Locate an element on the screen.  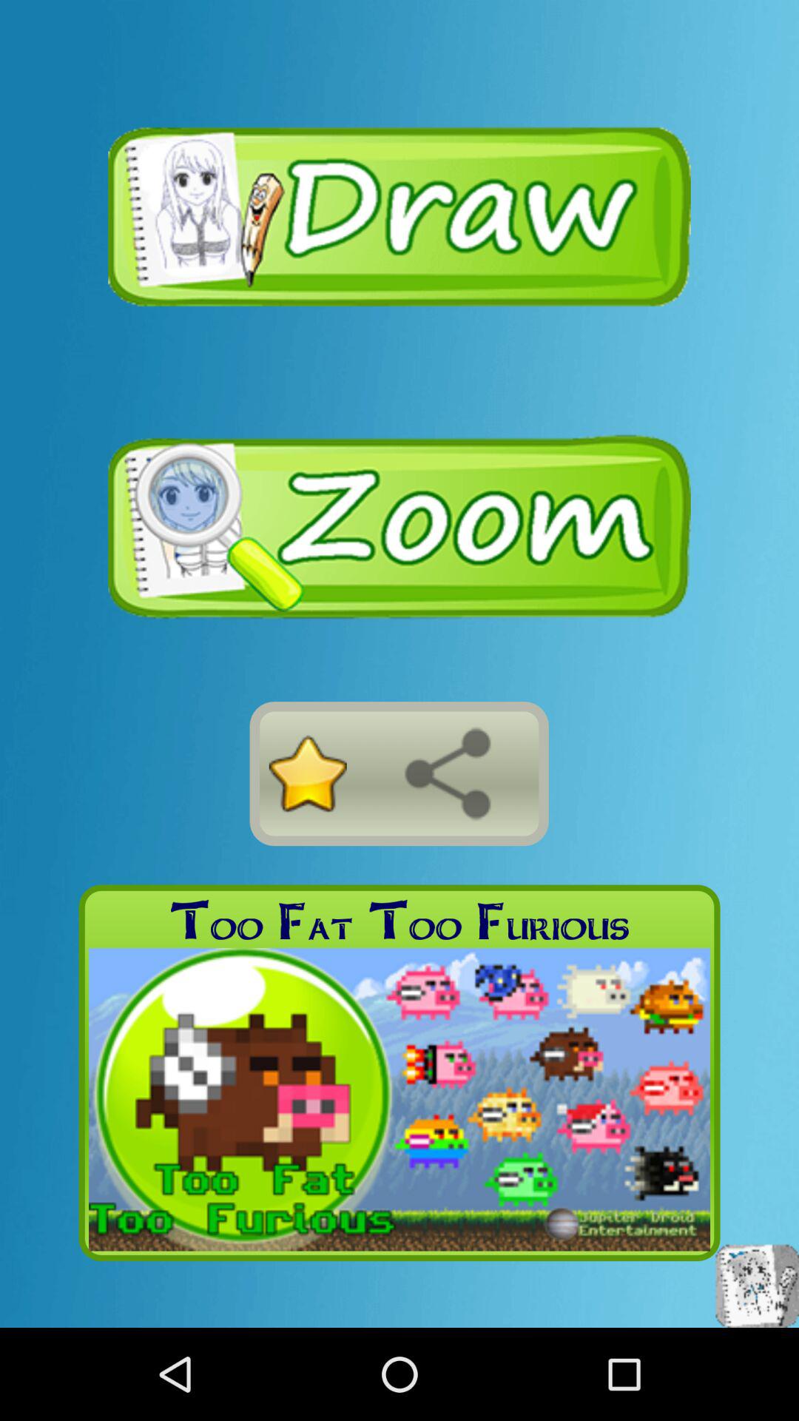
turn on item at the top is located at coordinates (399, 215).